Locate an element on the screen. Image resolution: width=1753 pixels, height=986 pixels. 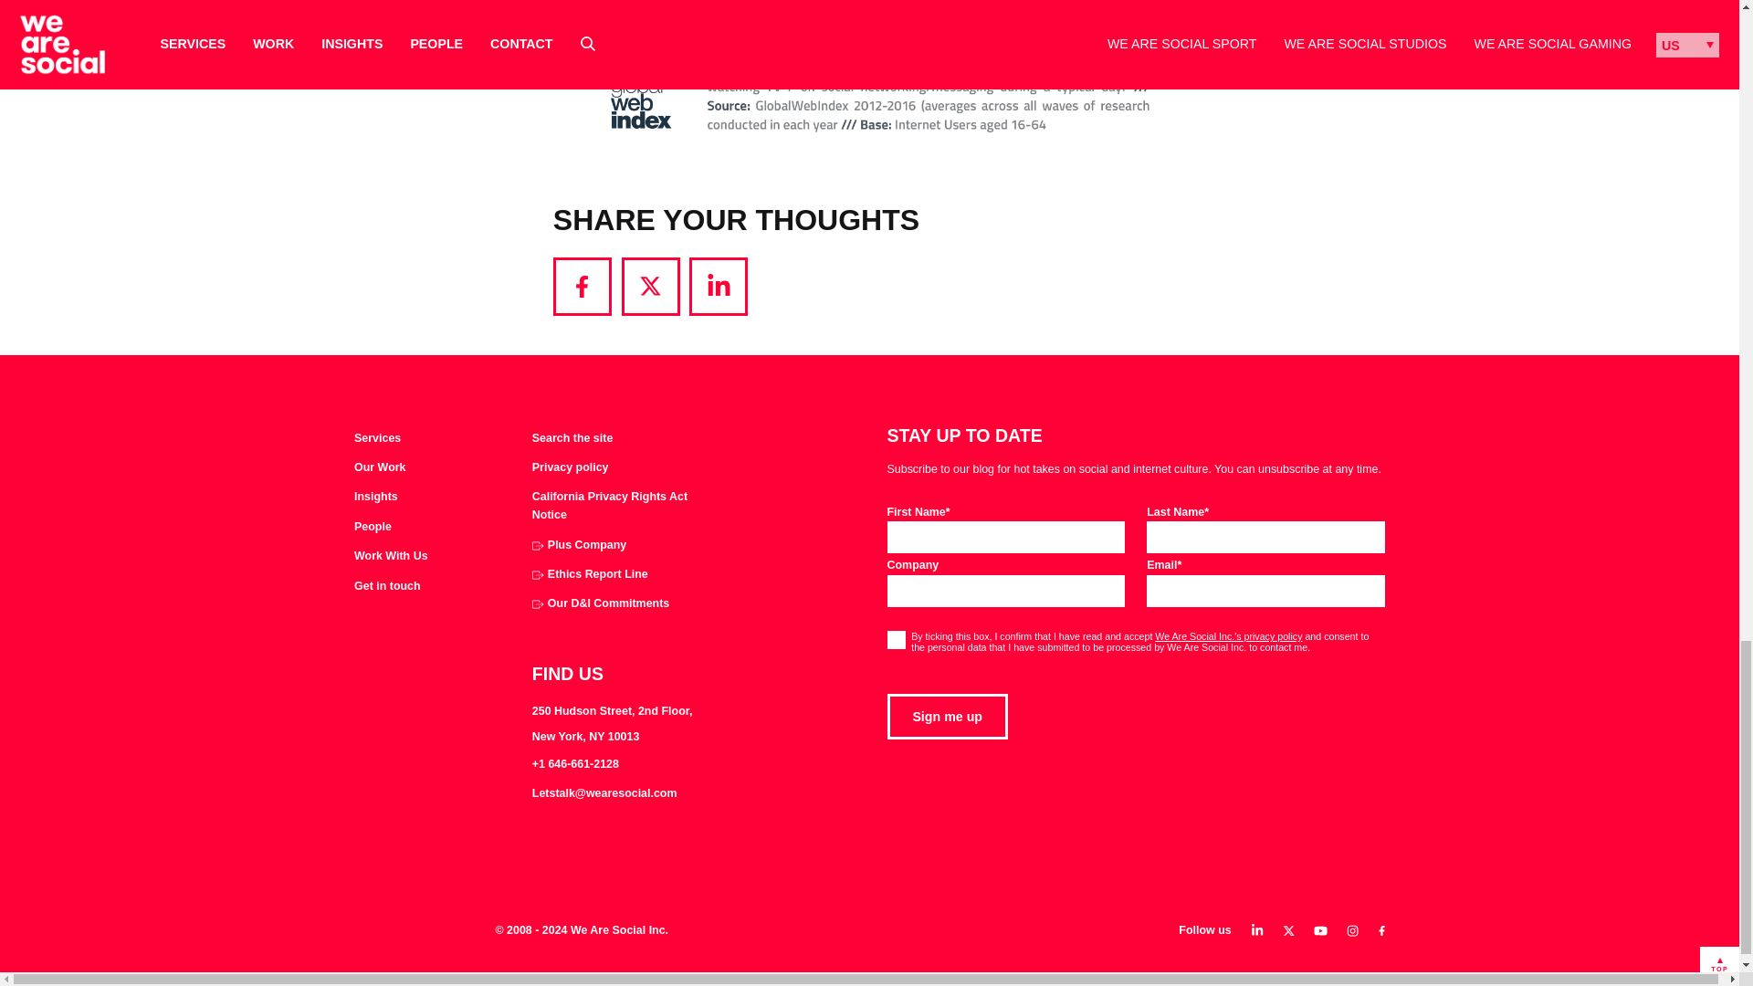
View our Twitter profile is located at coordinates (1289, 931).